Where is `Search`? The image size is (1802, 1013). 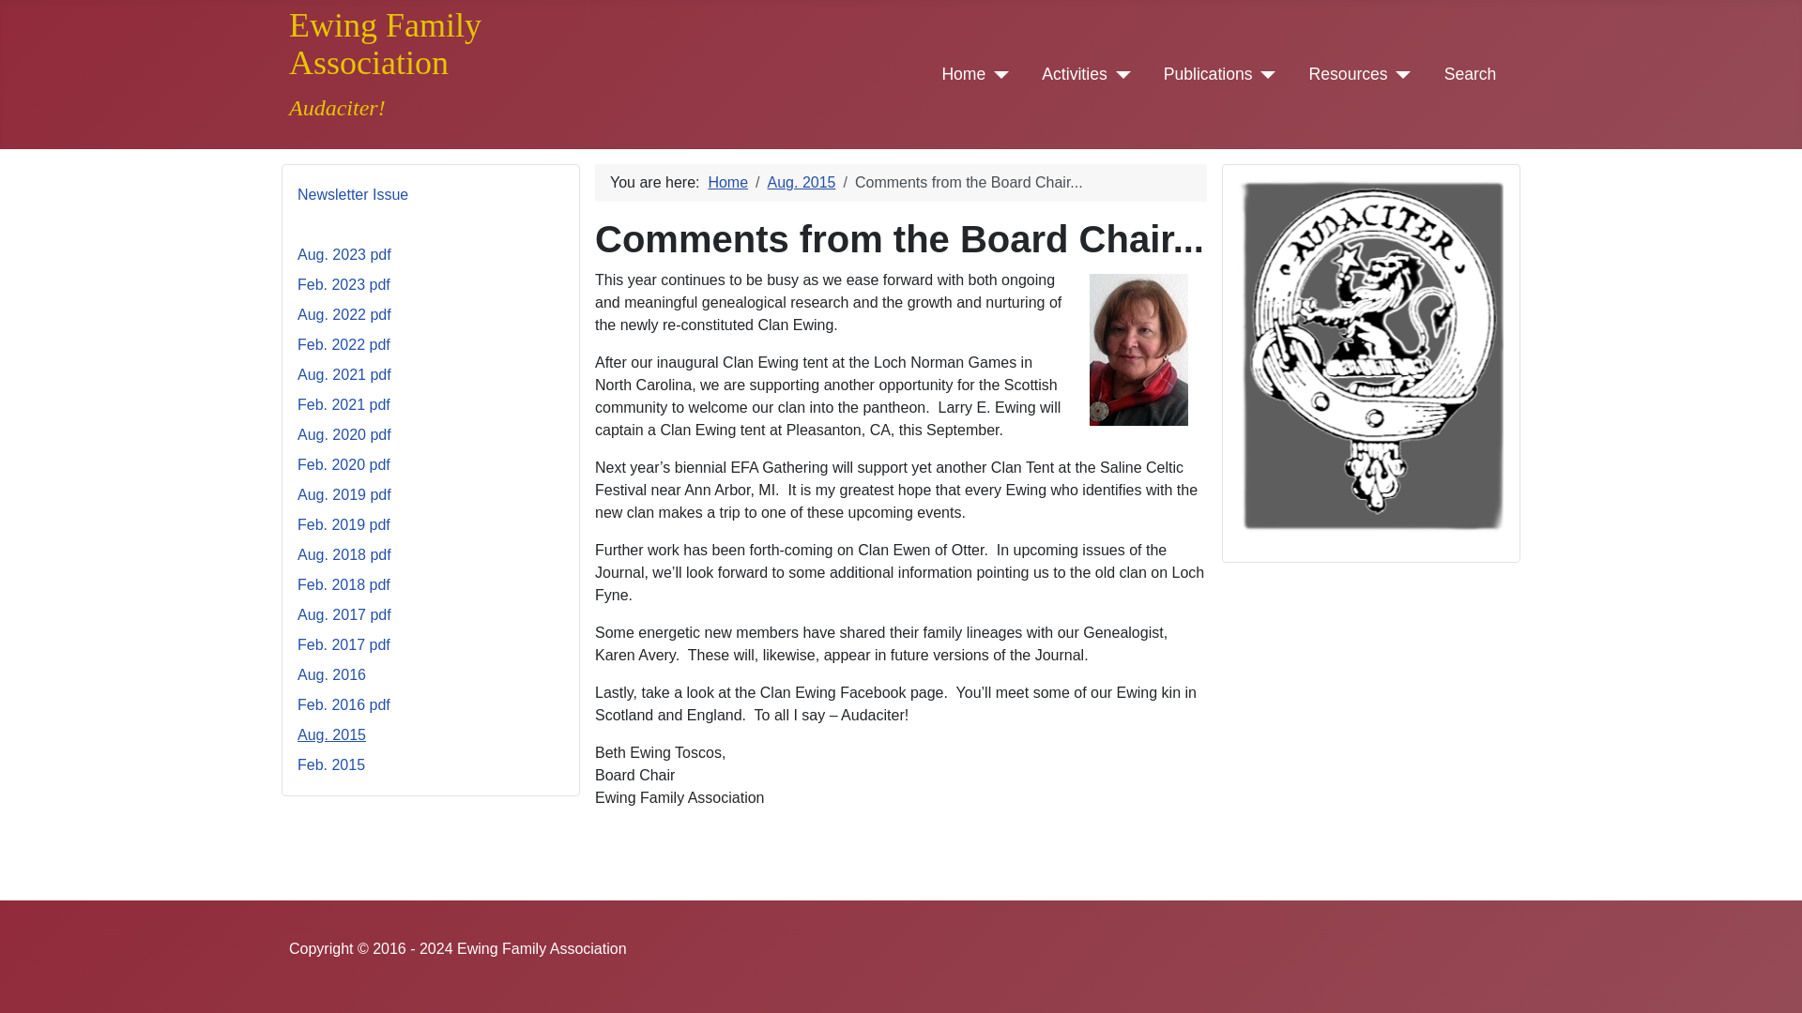 Search is located at coordinates (1471, 73).